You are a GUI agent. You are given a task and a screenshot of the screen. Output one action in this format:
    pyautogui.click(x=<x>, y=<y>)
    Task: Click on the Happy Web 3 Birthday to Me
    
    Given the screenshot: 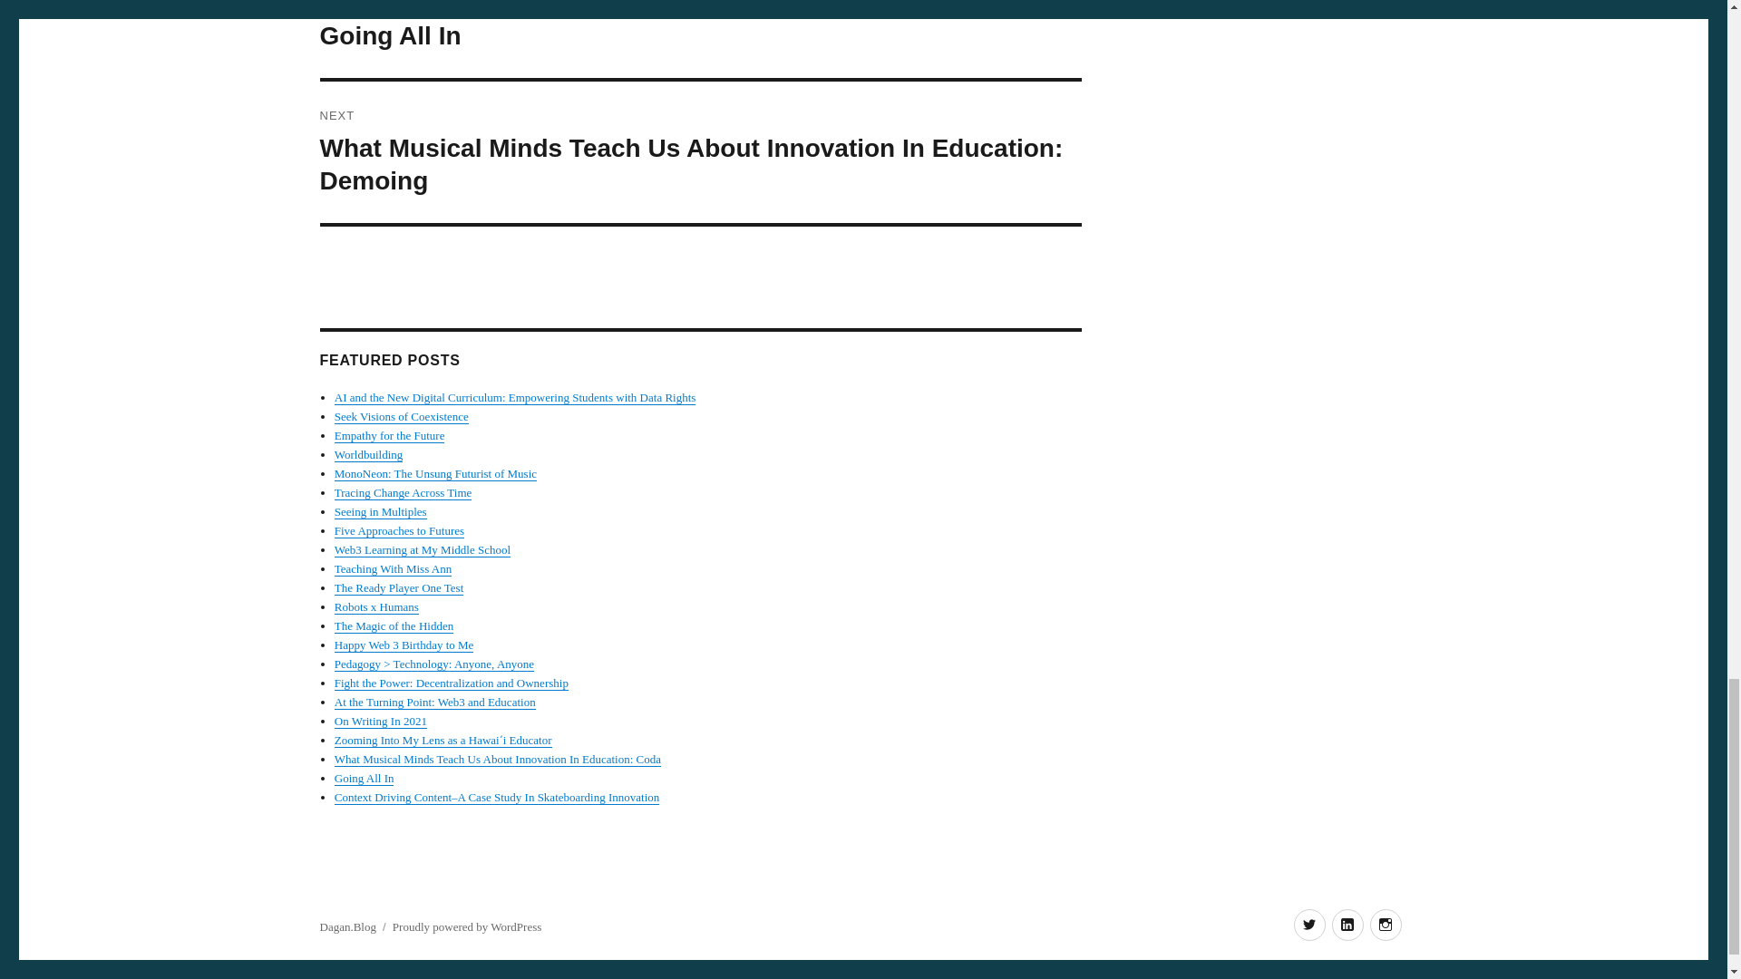 What is the action you would take?
    pyautogui.click(x=404, y=645)
    